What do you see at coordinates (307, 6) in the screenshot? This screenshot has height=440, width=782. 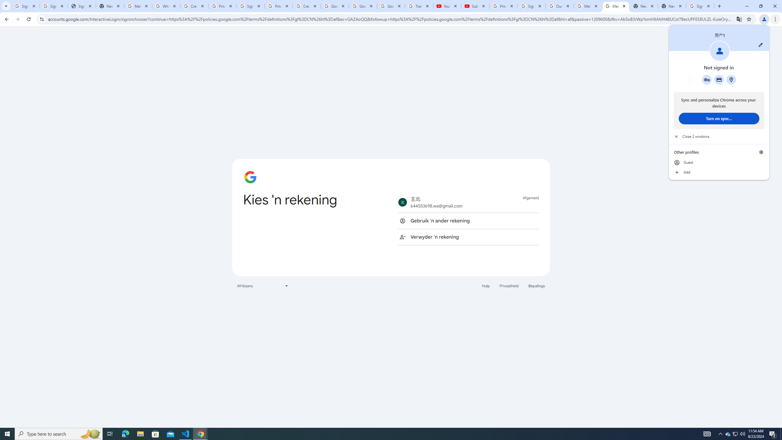 I see `Create your Google Account` at bounding box center [307, 6].